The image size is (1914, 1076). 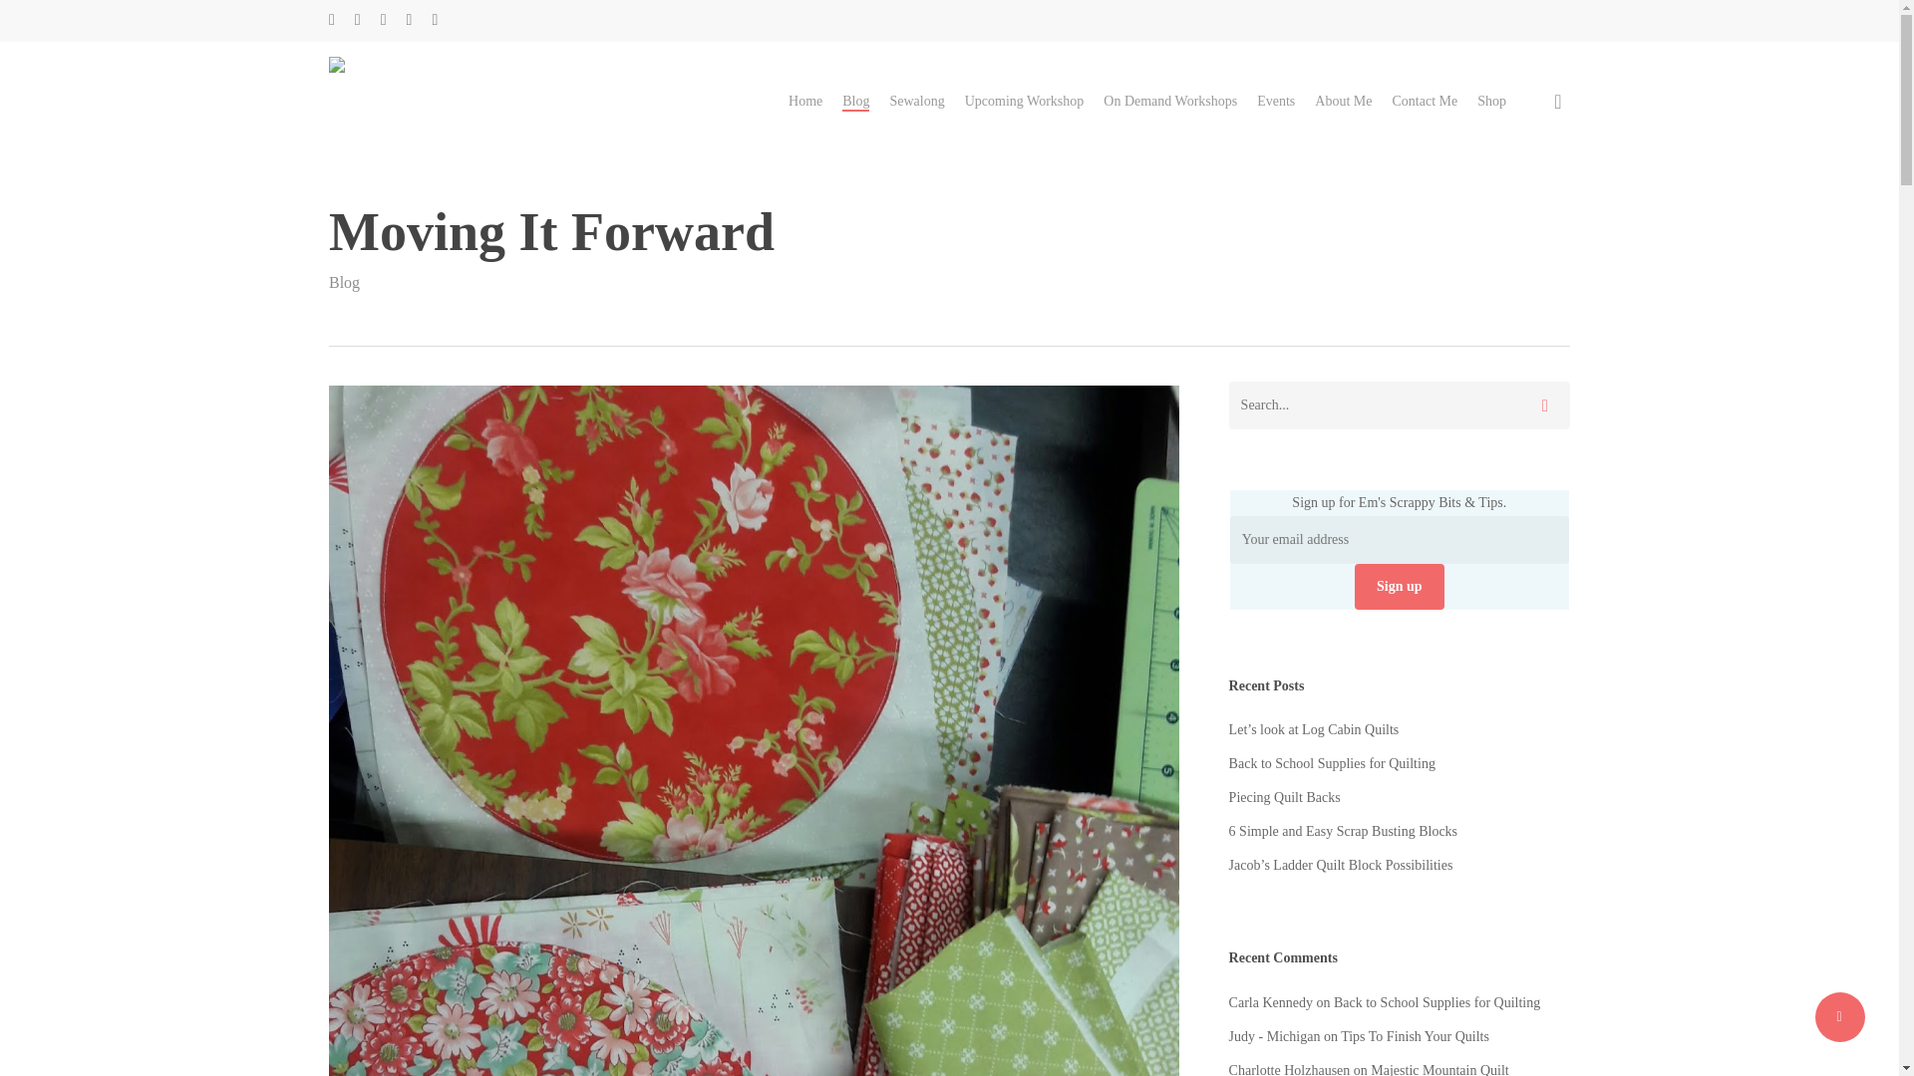 What do you see at coordinates (1424, 102) in the screenshot?
I see `Contact Me` at bounding box center [1424, 102].